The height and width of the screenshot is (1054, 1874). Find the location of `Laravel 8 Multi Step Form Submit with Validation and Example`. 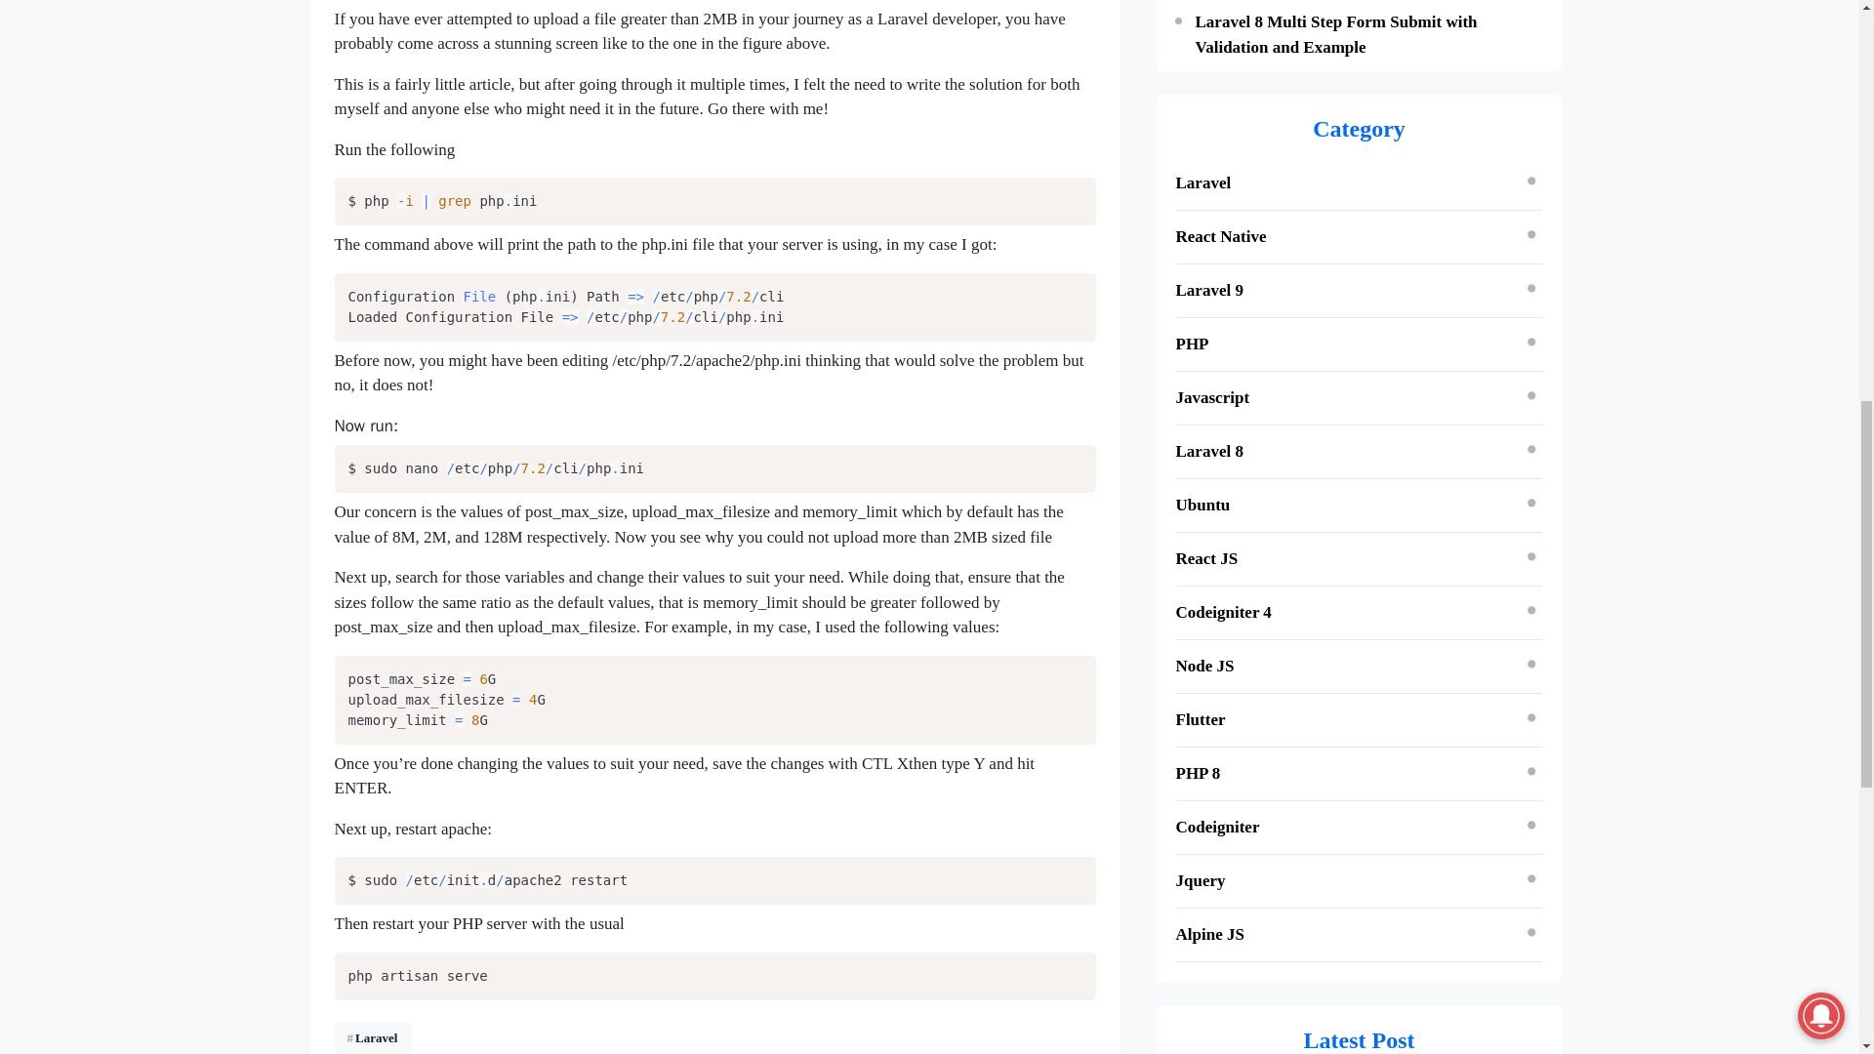

Laravel 8 Multi Step Form Submit with Validation and Example is located at coordinates (1335, 34).